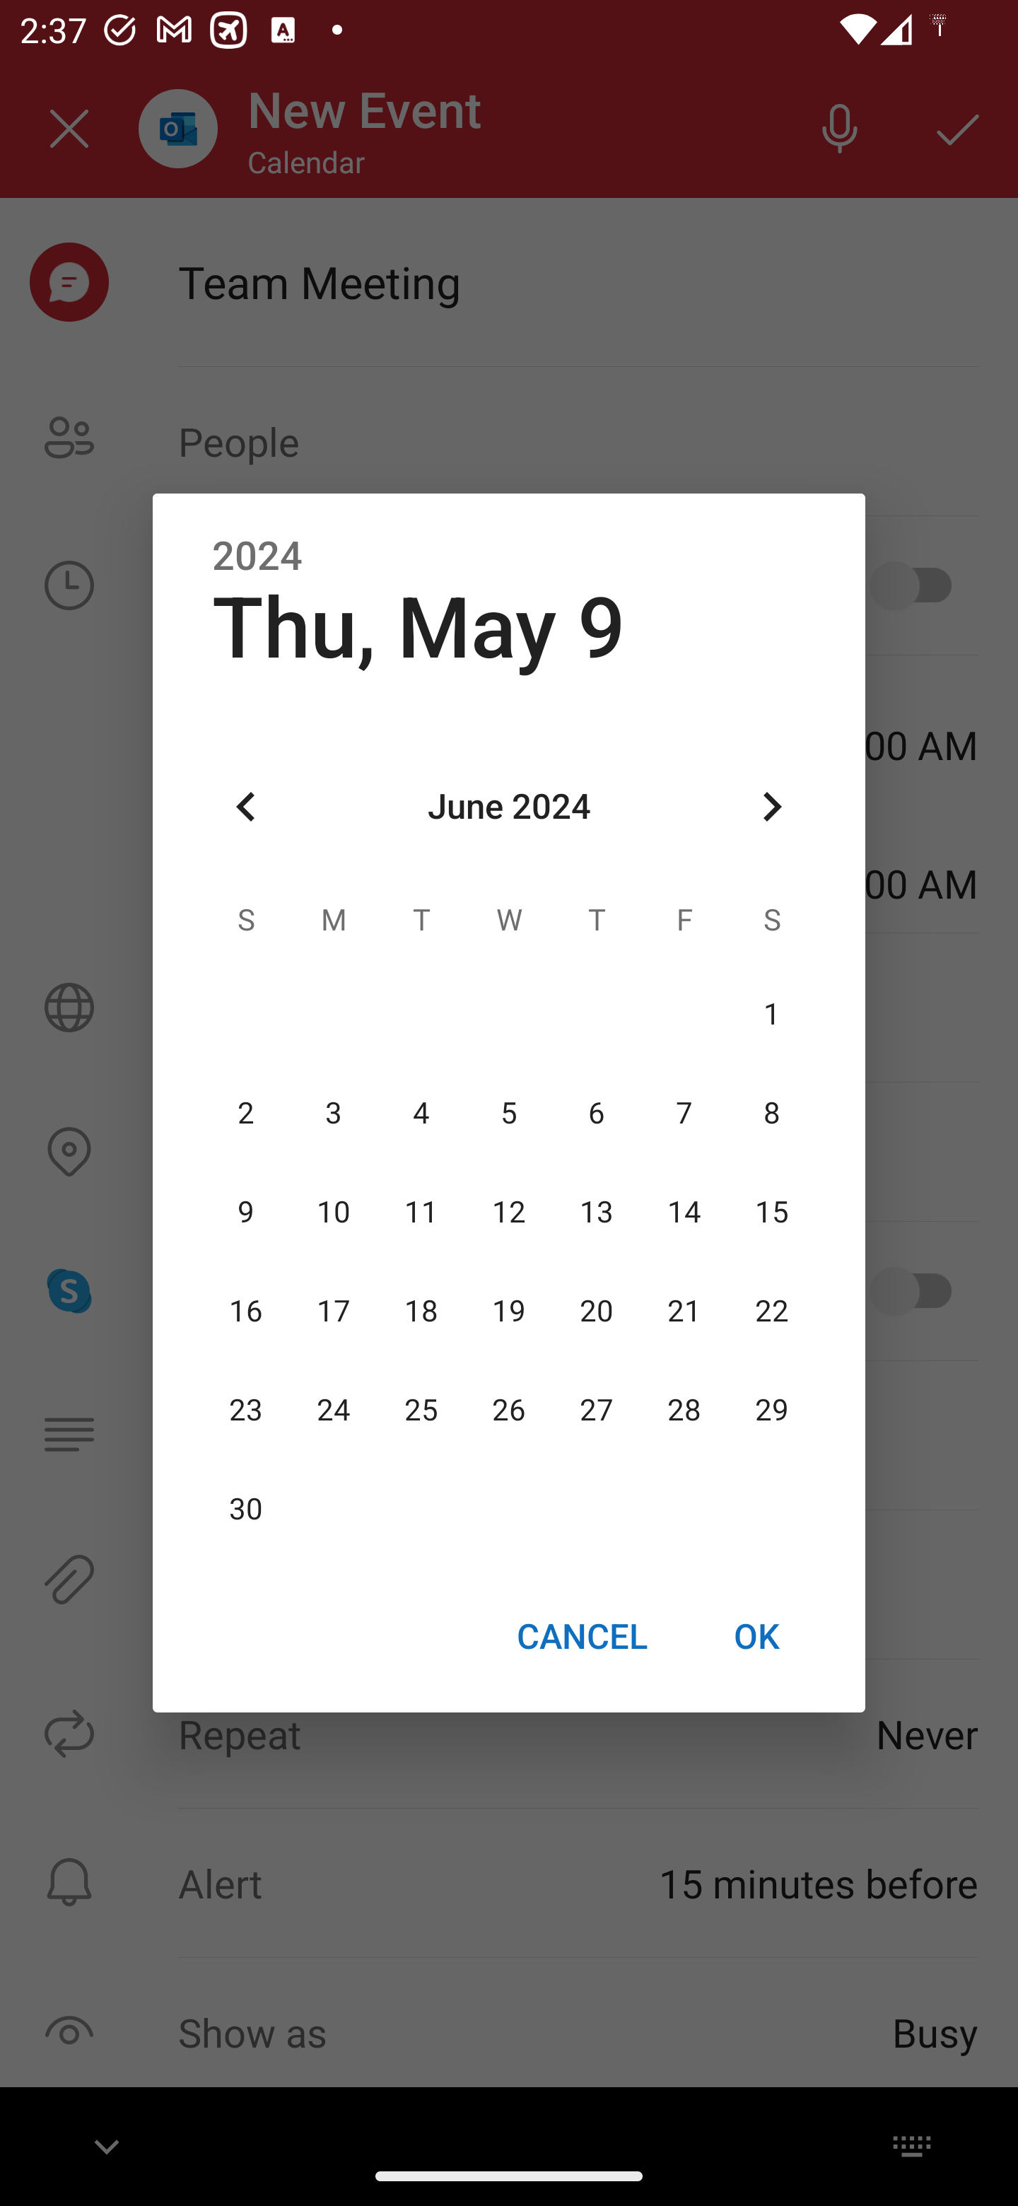 Image resolution: width=1018 pixels, height=2206 pixels. I want to click on OK, so click(756, 1635).